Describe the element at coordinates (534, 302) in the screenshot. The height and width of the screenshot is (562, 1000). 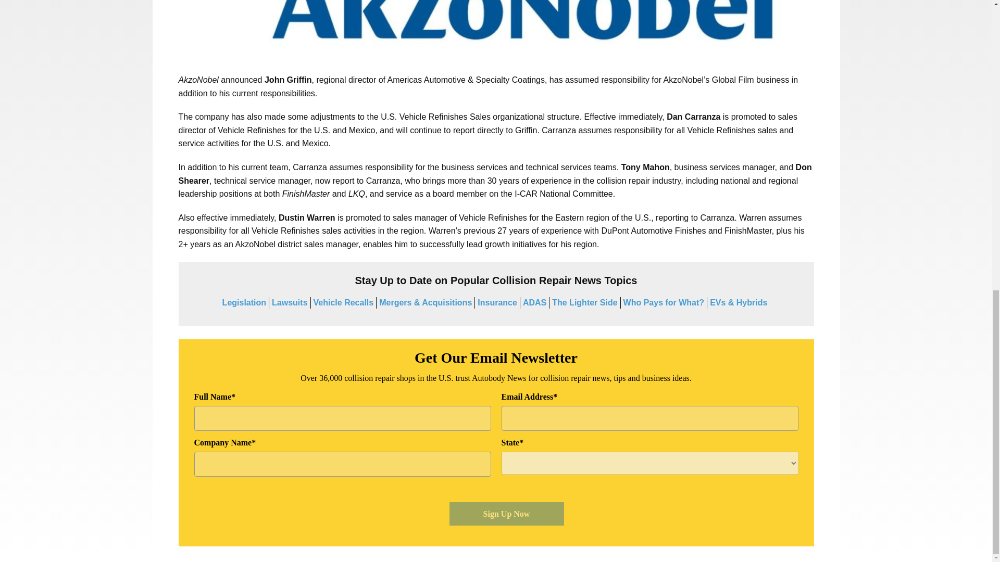
I see `ADAS` at that location.